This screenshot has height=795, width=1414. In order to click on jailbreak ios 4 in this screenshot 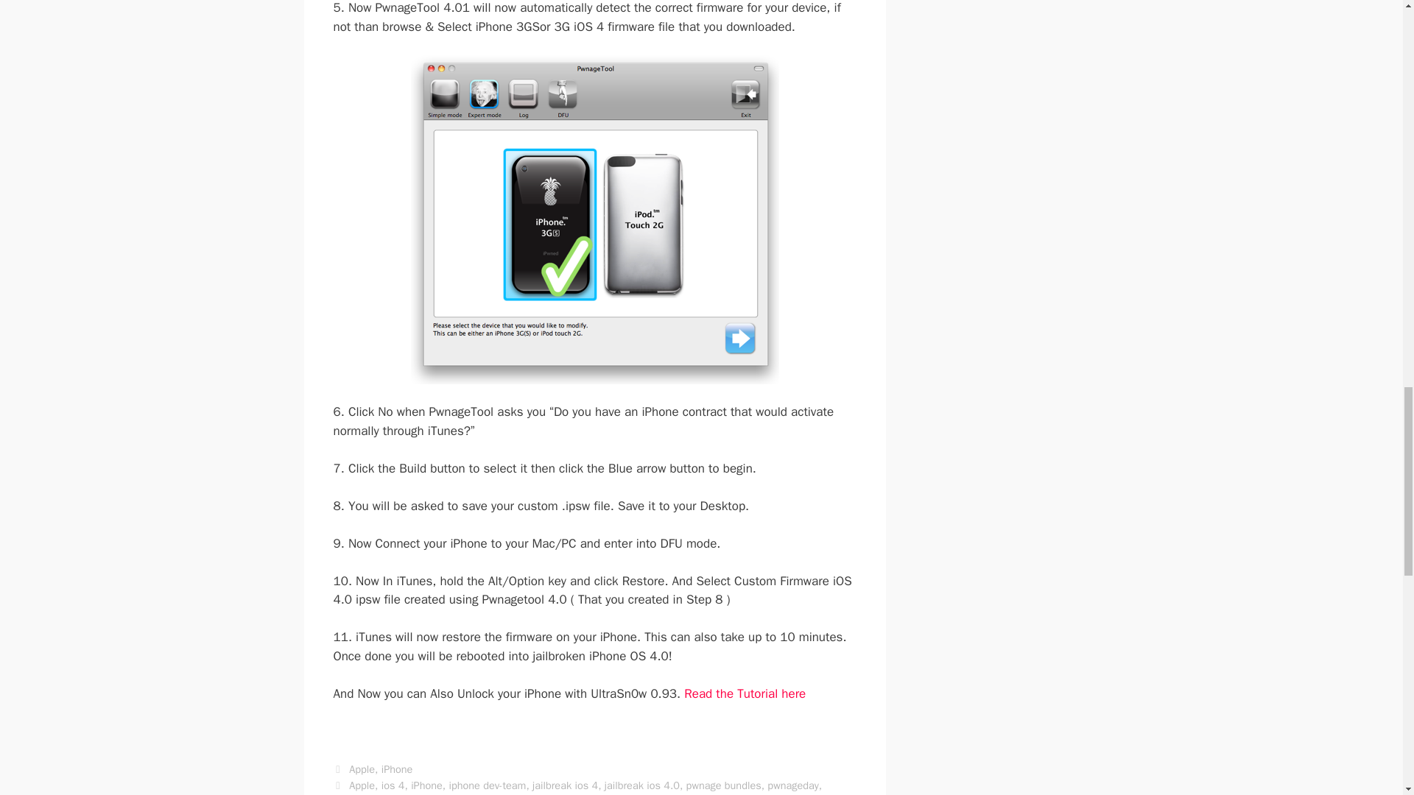, I will do `click(566, 785)`.